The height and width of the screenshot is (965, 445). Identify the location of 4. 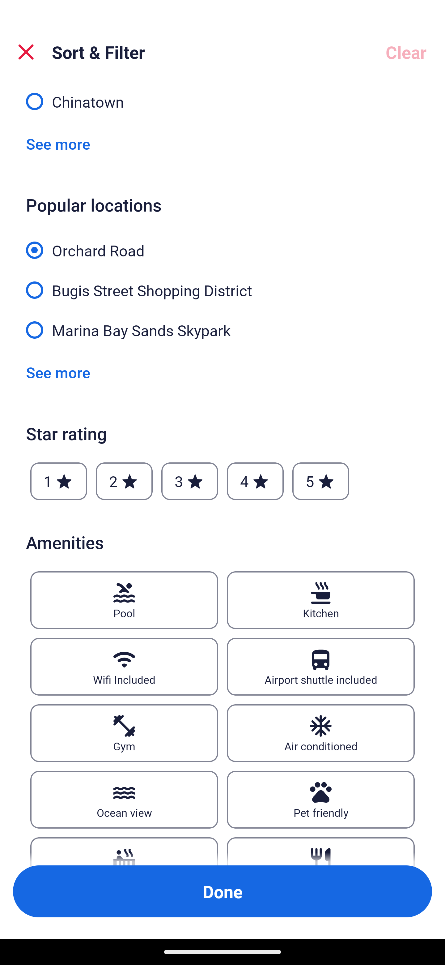
(255, 481).